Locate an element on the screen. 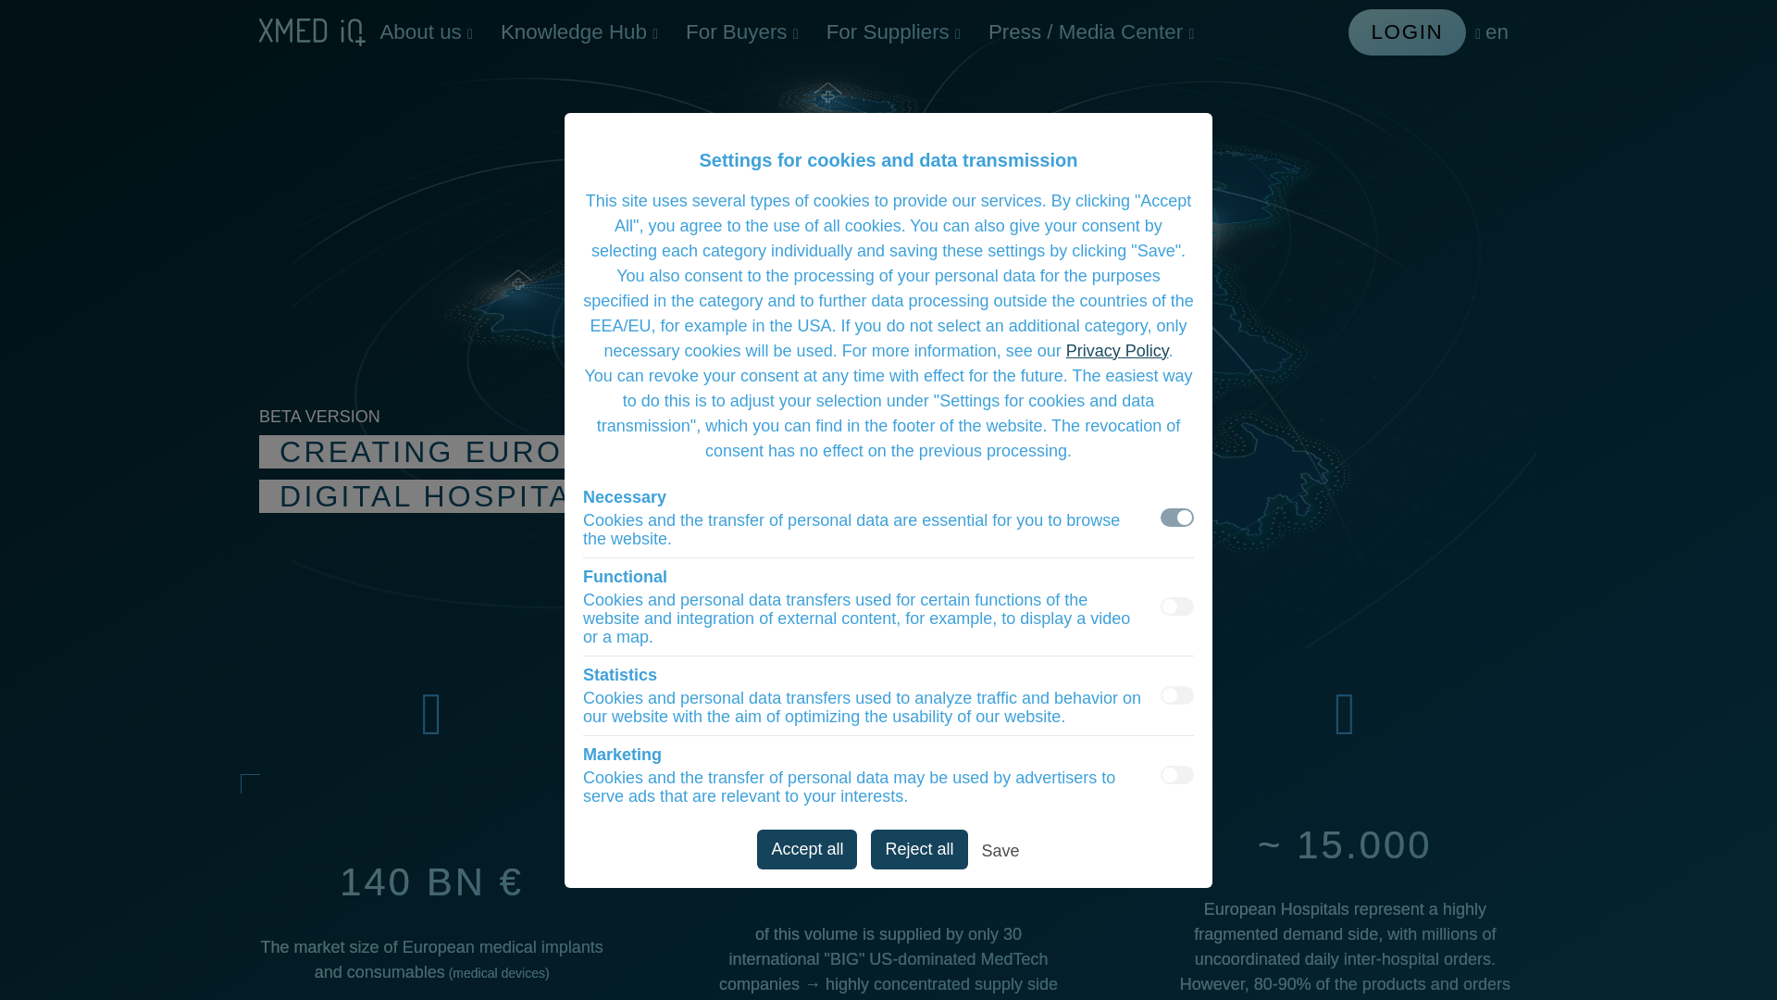 Image resolution: width=1777 pixels, height=1000 pixels. Reject all is located at coordinates (918, 849).